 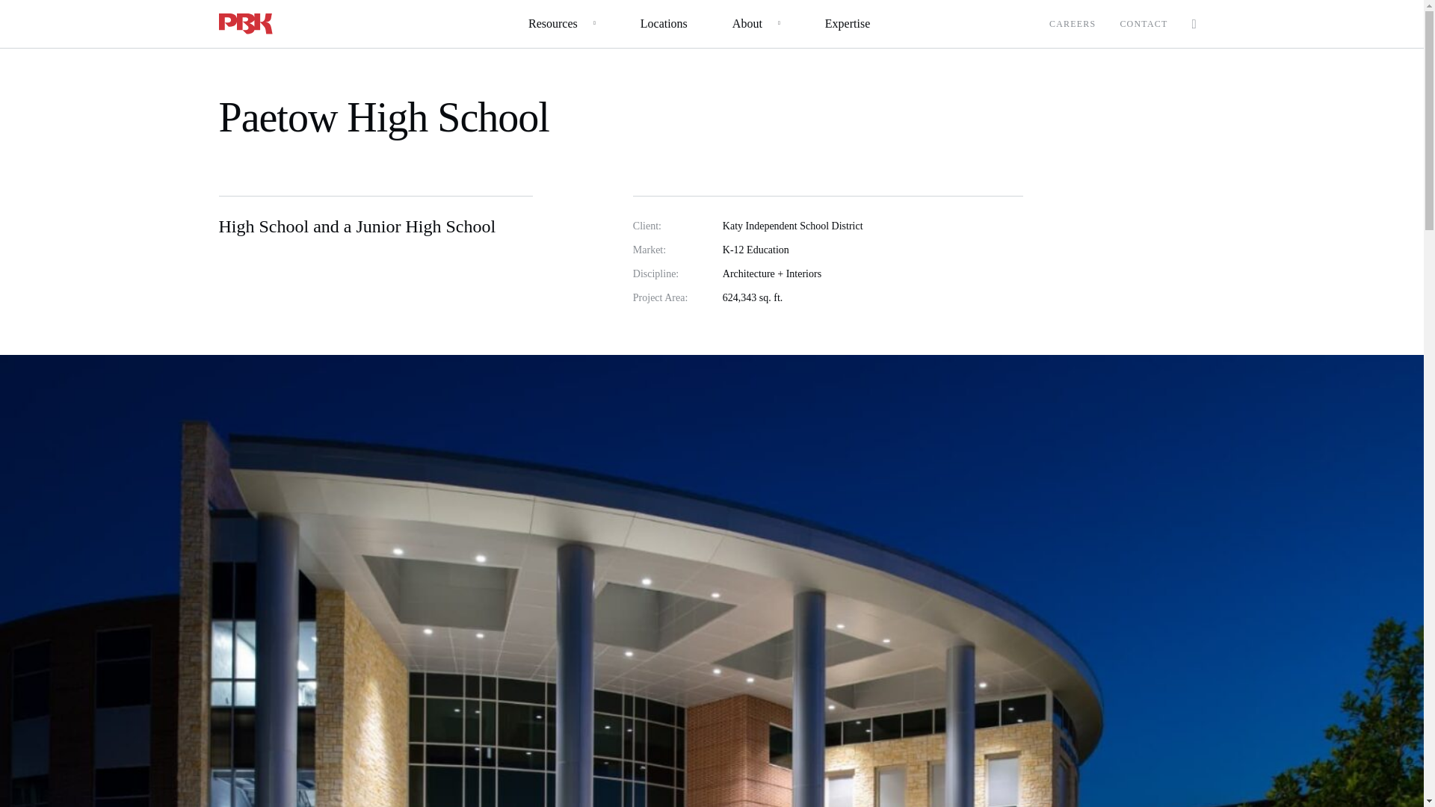 What do you see at coordinates (848, 23) in the screenshot?
I see `Expertise` at bounding box center [848, 23].